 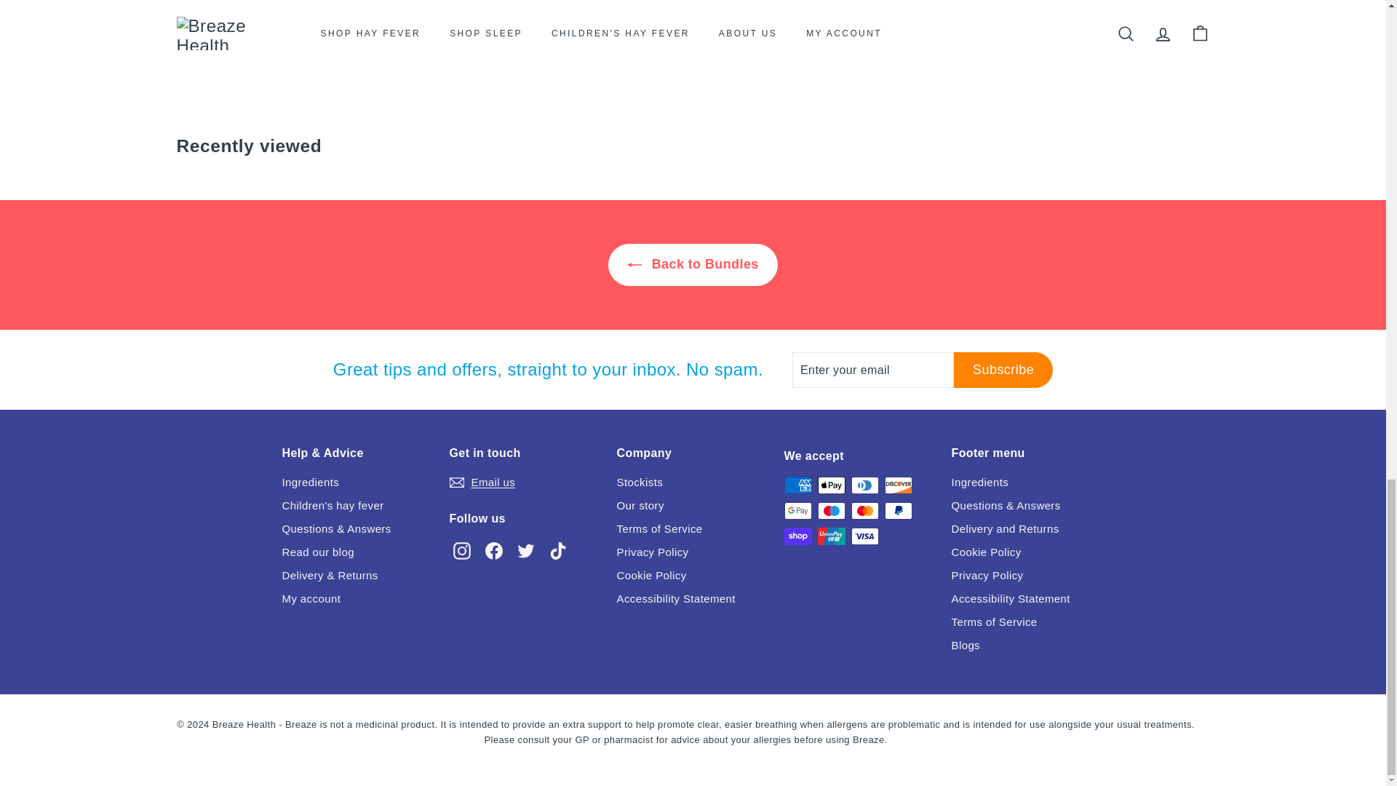 I want to click on Breaze Health on Twitter, so click(x=529, y=555).